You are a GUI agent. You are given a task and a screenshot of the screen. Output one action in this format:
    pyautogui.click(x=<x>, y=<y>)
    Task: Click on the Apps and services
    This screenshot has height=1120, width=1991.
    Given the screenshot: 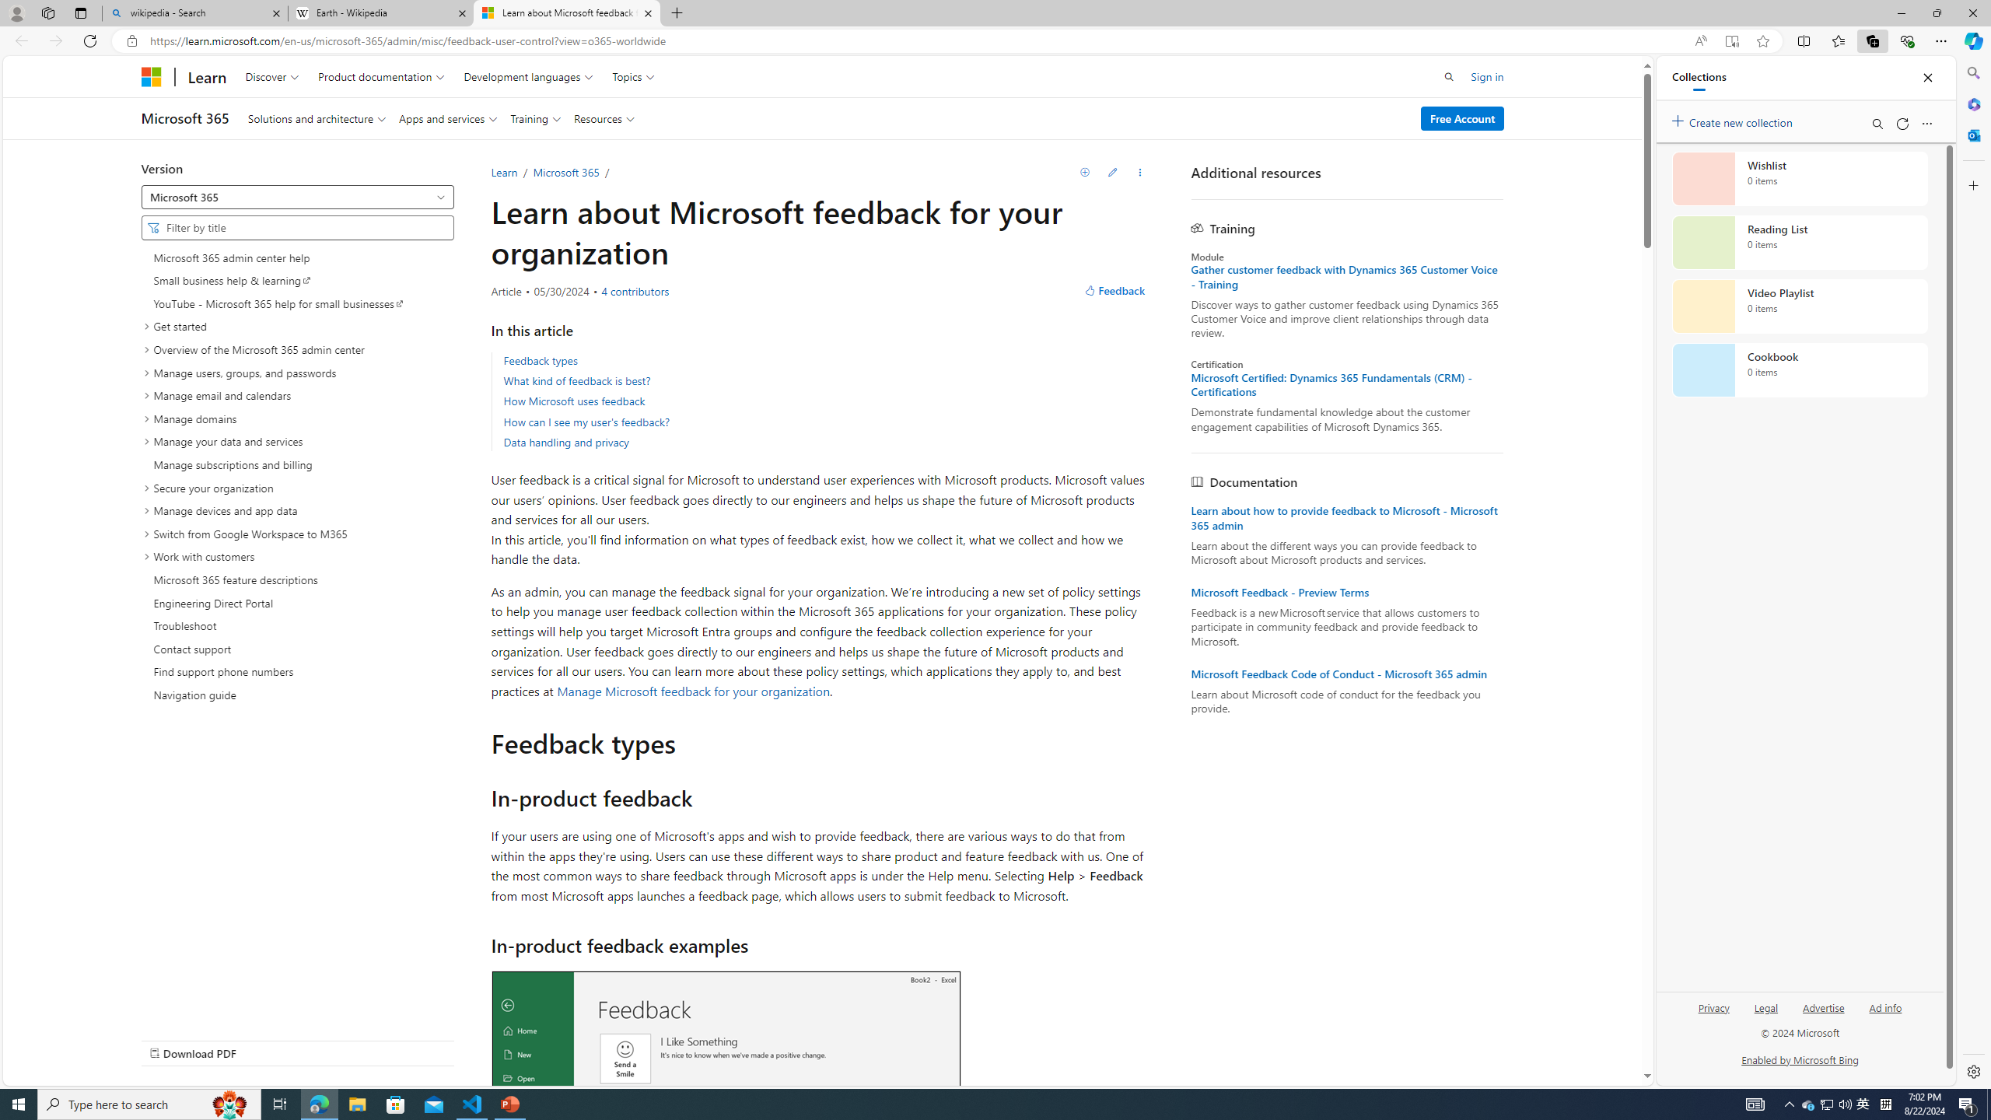 What is the action you would take?
    pyautogui.click(x=449, y=118)
    